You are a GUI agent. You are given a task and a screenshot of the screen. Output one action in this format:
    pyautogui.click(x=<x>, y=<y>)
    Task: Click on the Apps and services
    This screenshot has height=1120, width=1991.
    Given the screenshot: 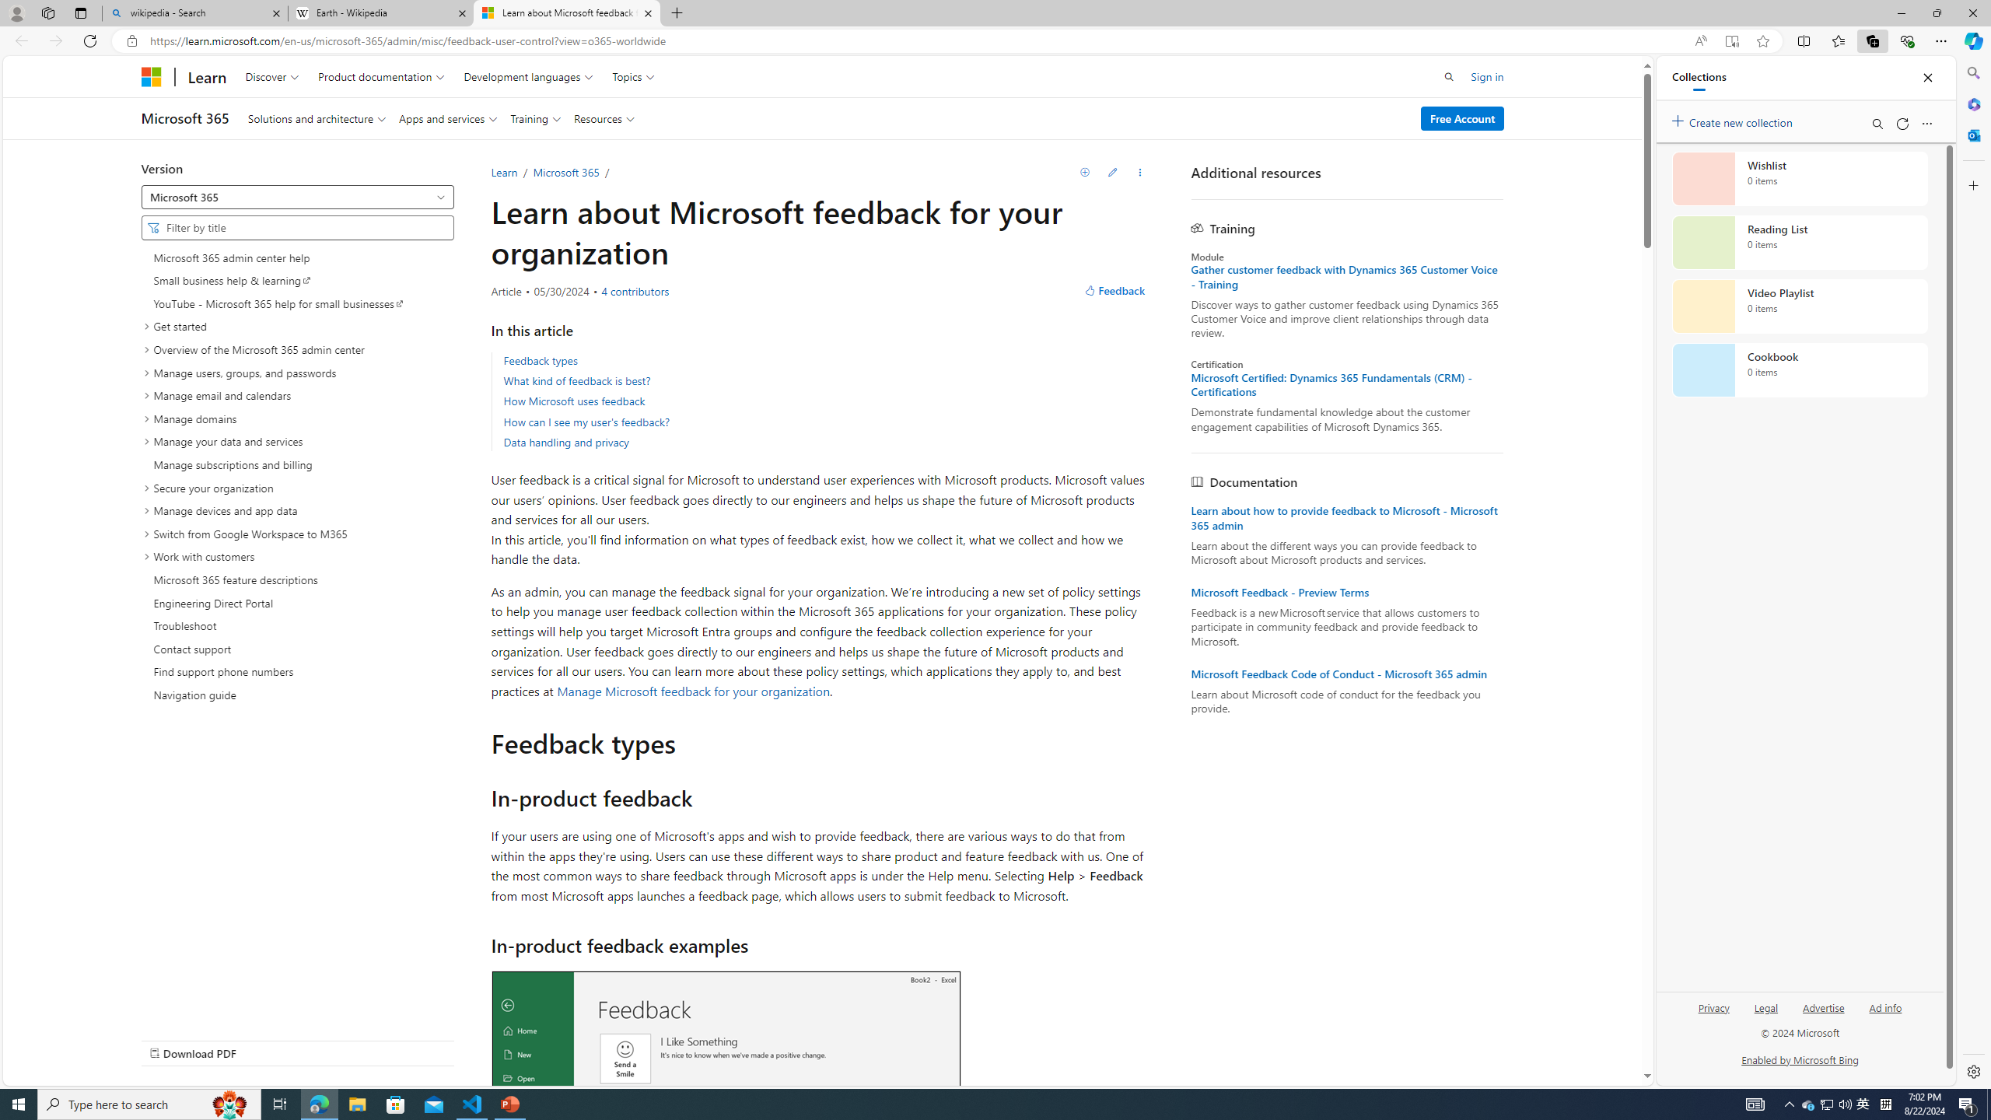 What is the action you would take?
    pyautogui.click(x=449, y=118)
    